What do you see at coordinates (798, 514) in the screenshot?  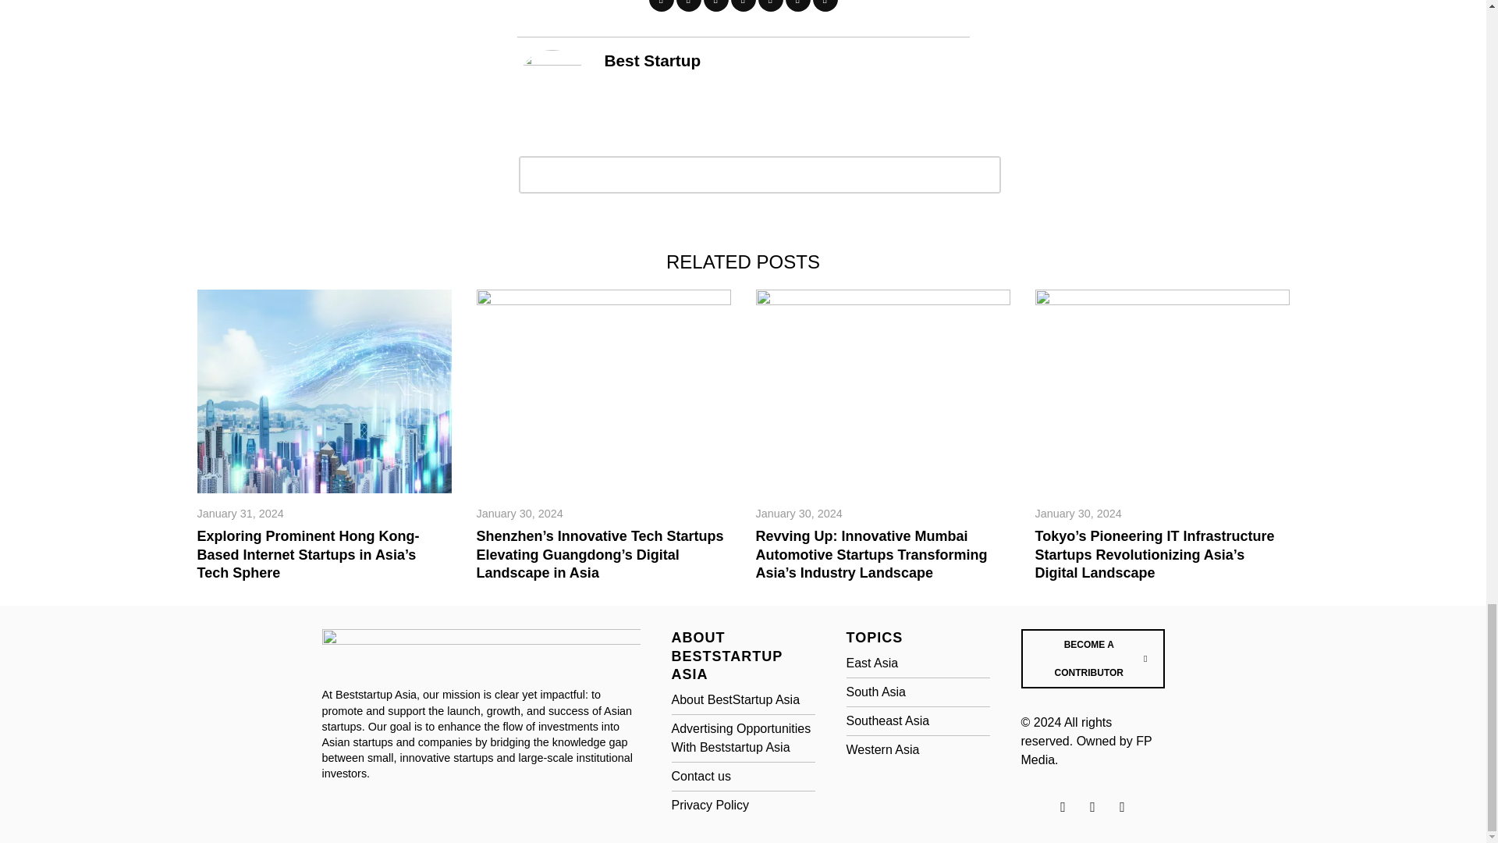 I see `30 Jan, 2024 23:32:56` at bounding box center [798, 514].